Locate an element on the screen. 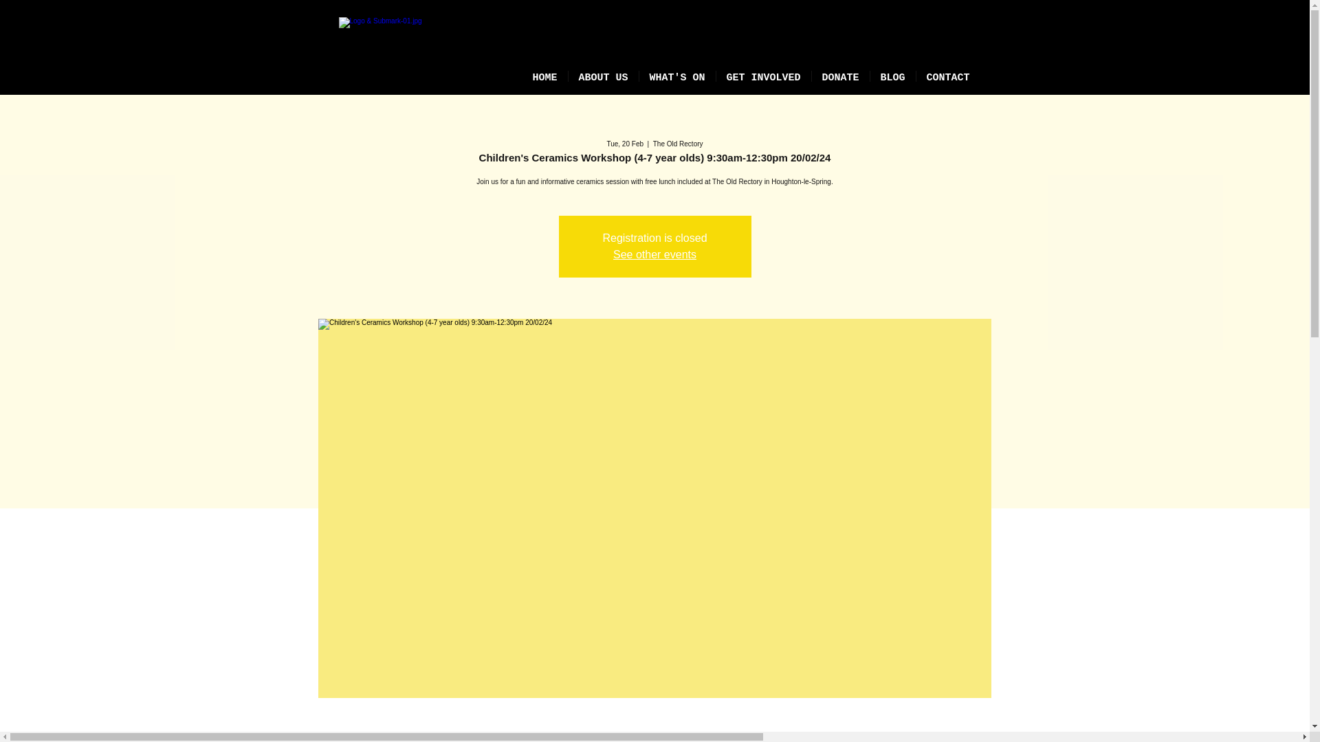  DONATE is located at coordinates (840, 76).